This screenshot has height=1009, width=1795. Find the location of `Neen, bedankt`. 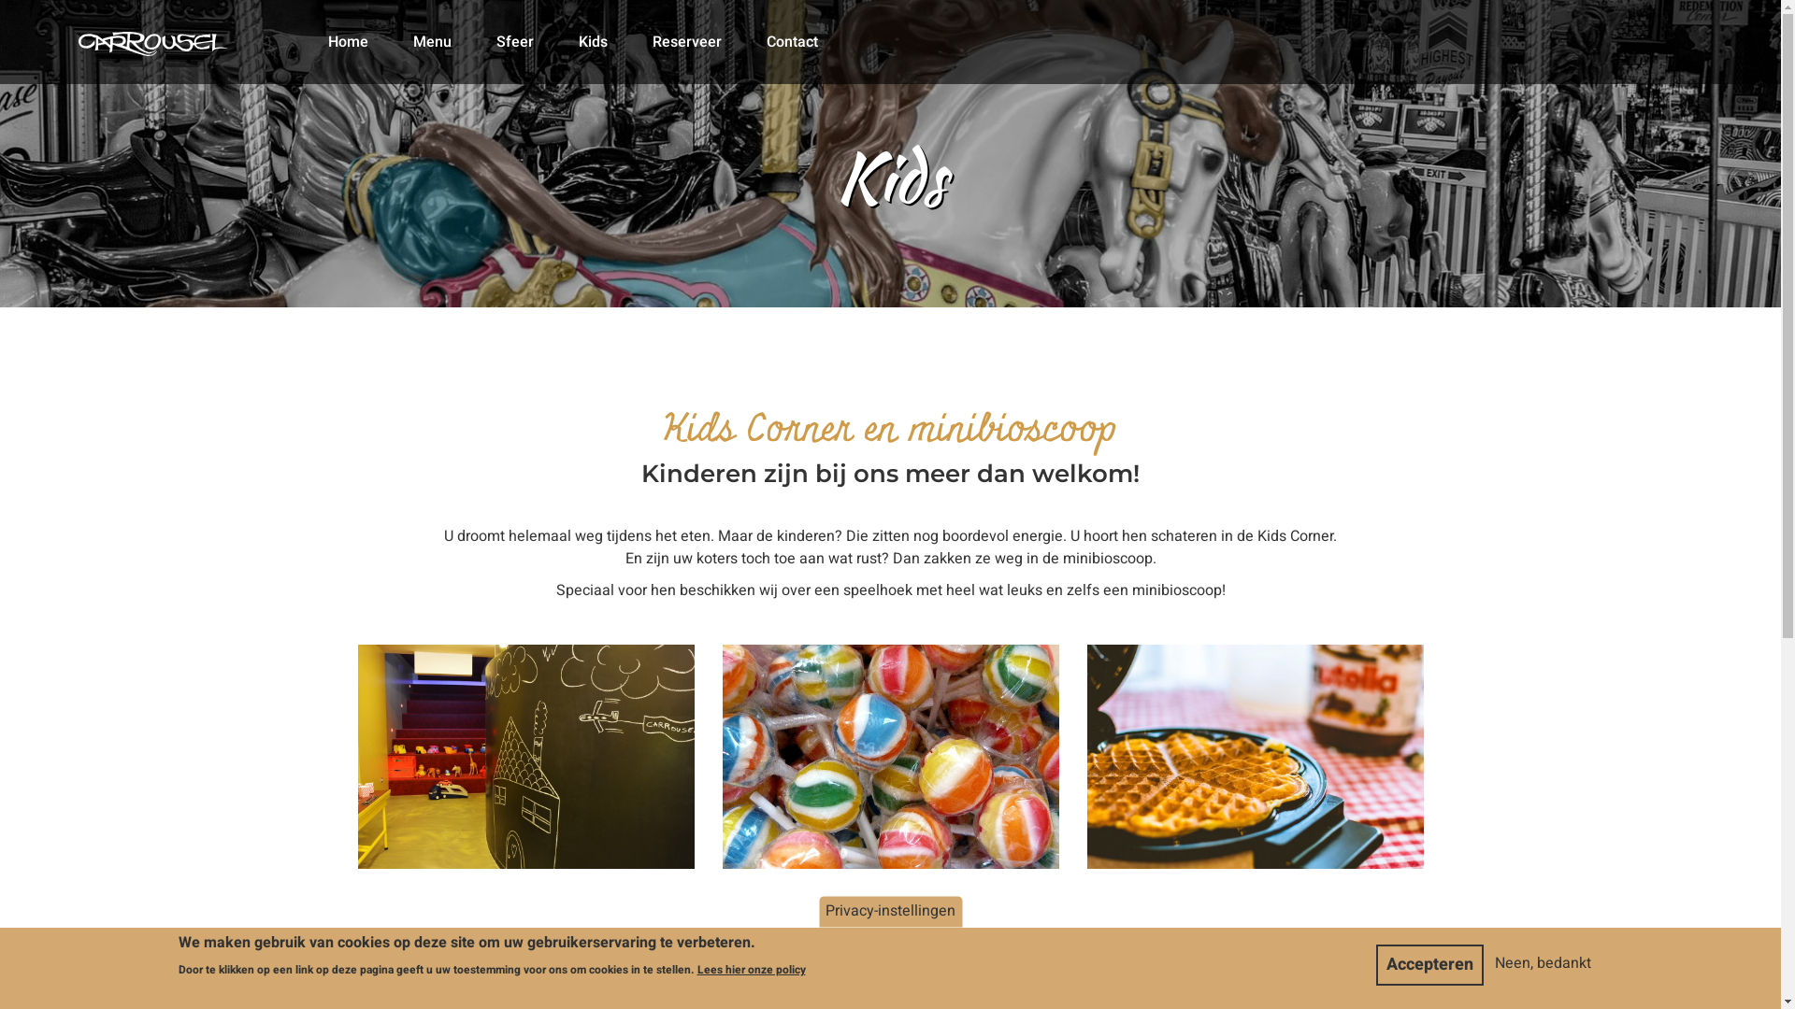

Neen, bedankt is located at coordinates (1543, 964).